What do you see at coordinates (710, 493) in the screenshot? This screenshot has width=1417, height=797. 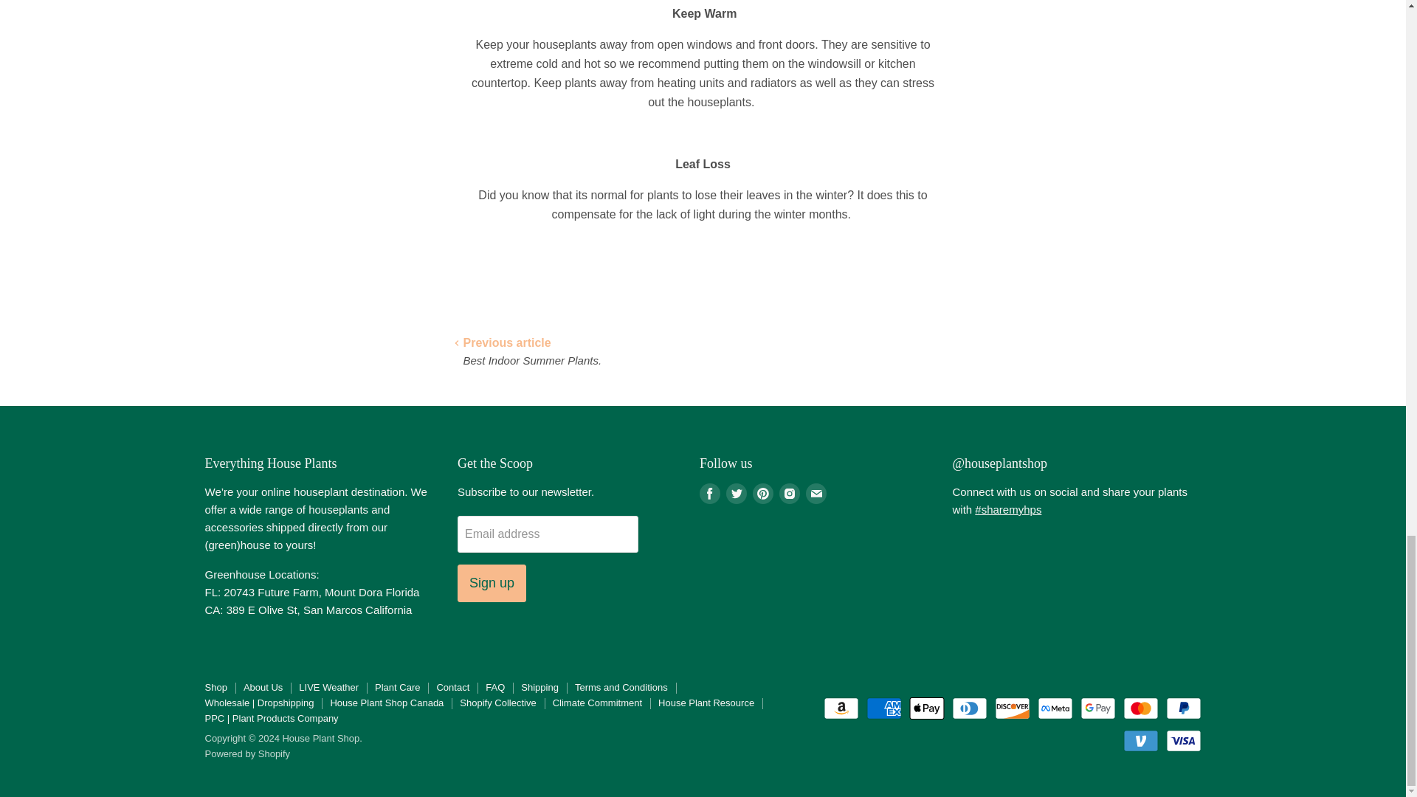 I see `Facebook` at bounding box center [710, 493].